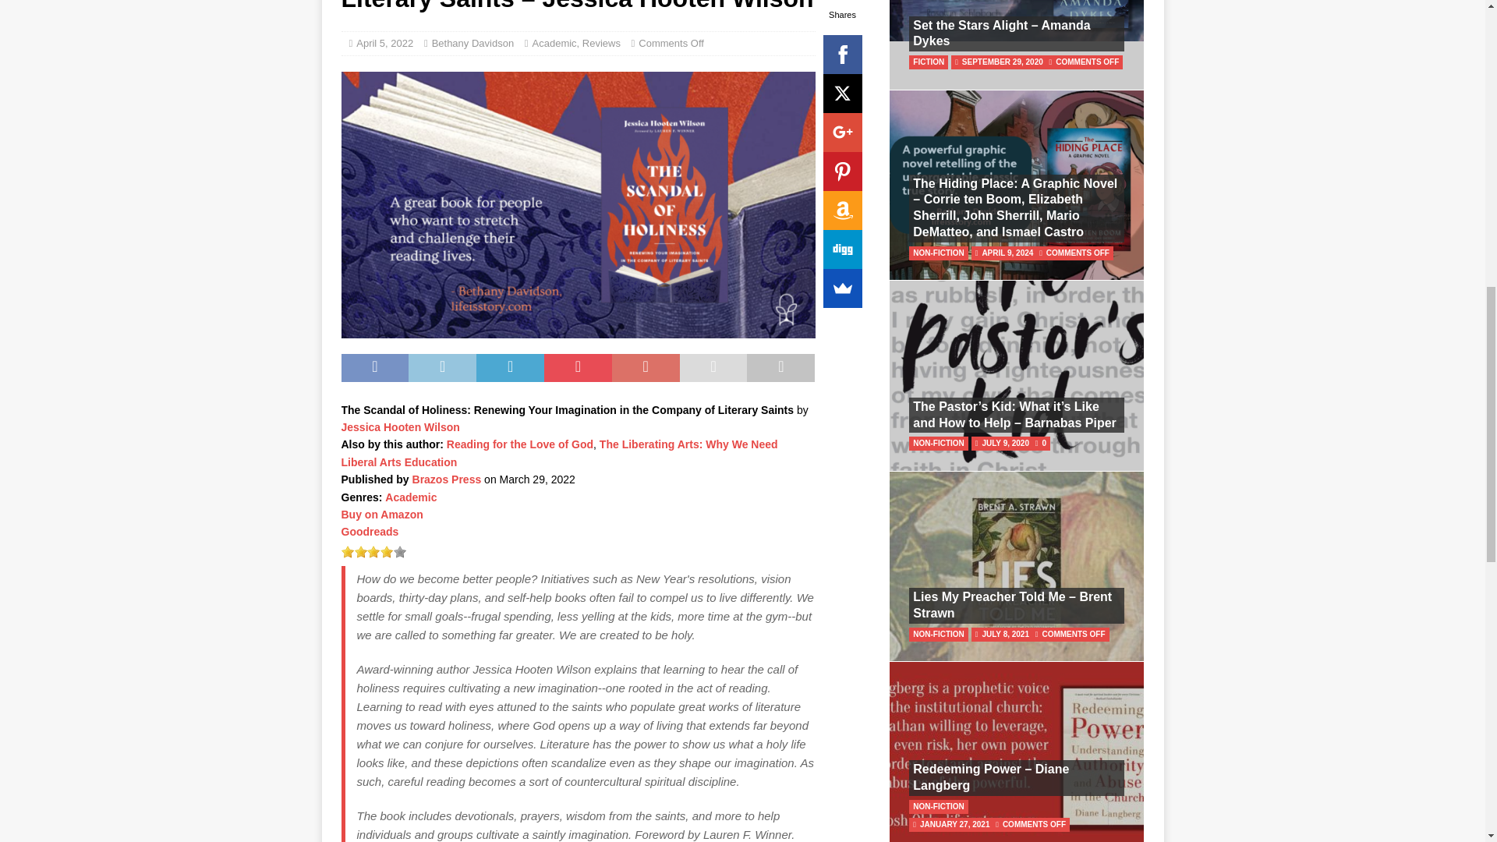 This screenshot has width=1497, height=842. Describe the element at coordinates (842, 55) in the screenshot. I see `Facebook` at that location.